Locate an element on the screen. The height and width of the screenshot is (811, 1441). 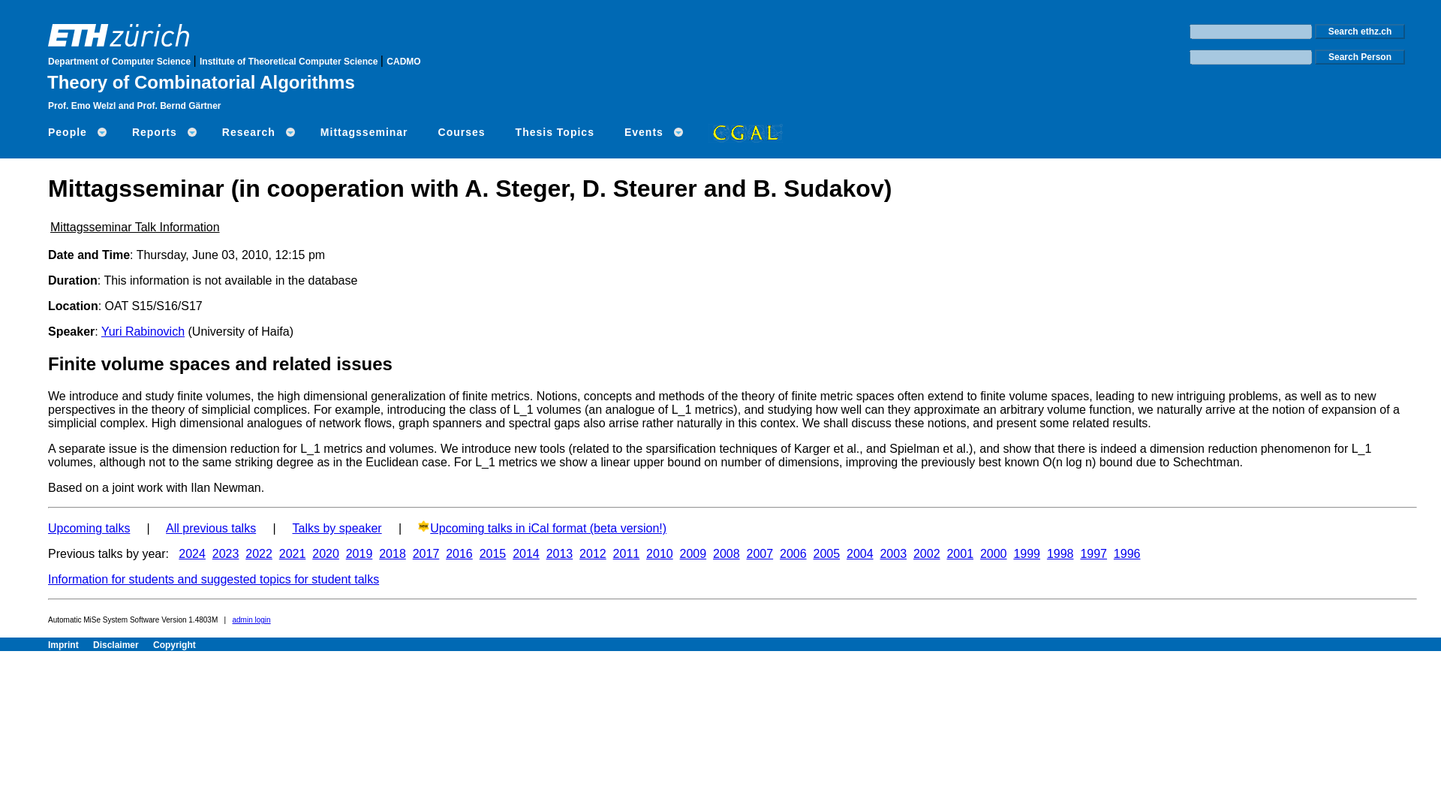
Department of Computer Science is located at coordinates (120, 61).